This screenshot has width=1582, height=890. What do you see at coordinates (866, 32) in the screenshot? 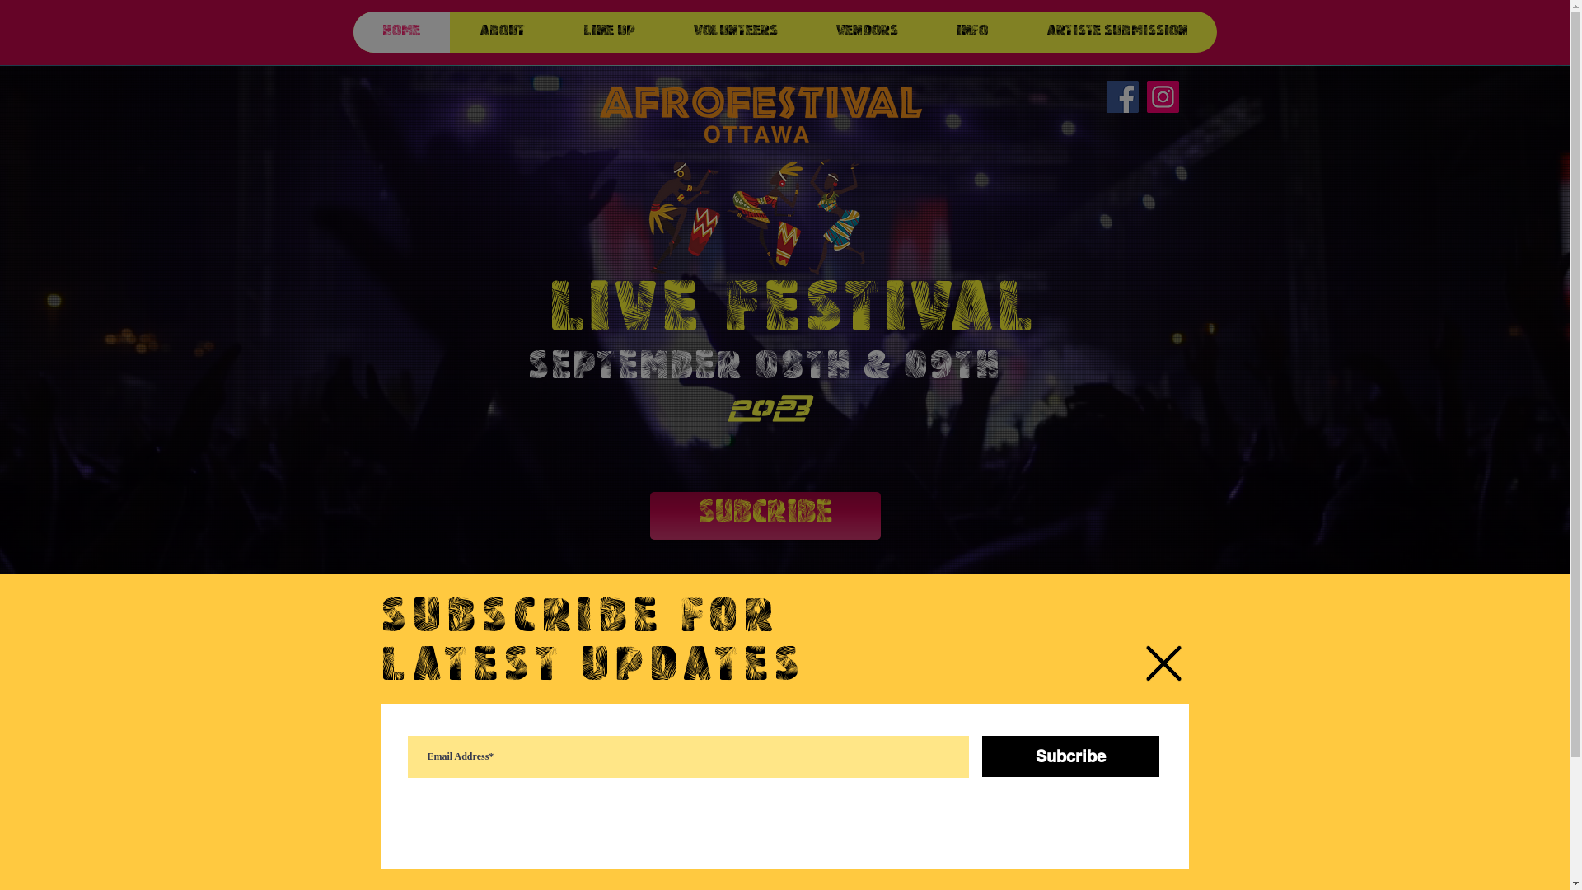
I see `VENDORS` at bounding box center [866, 32].